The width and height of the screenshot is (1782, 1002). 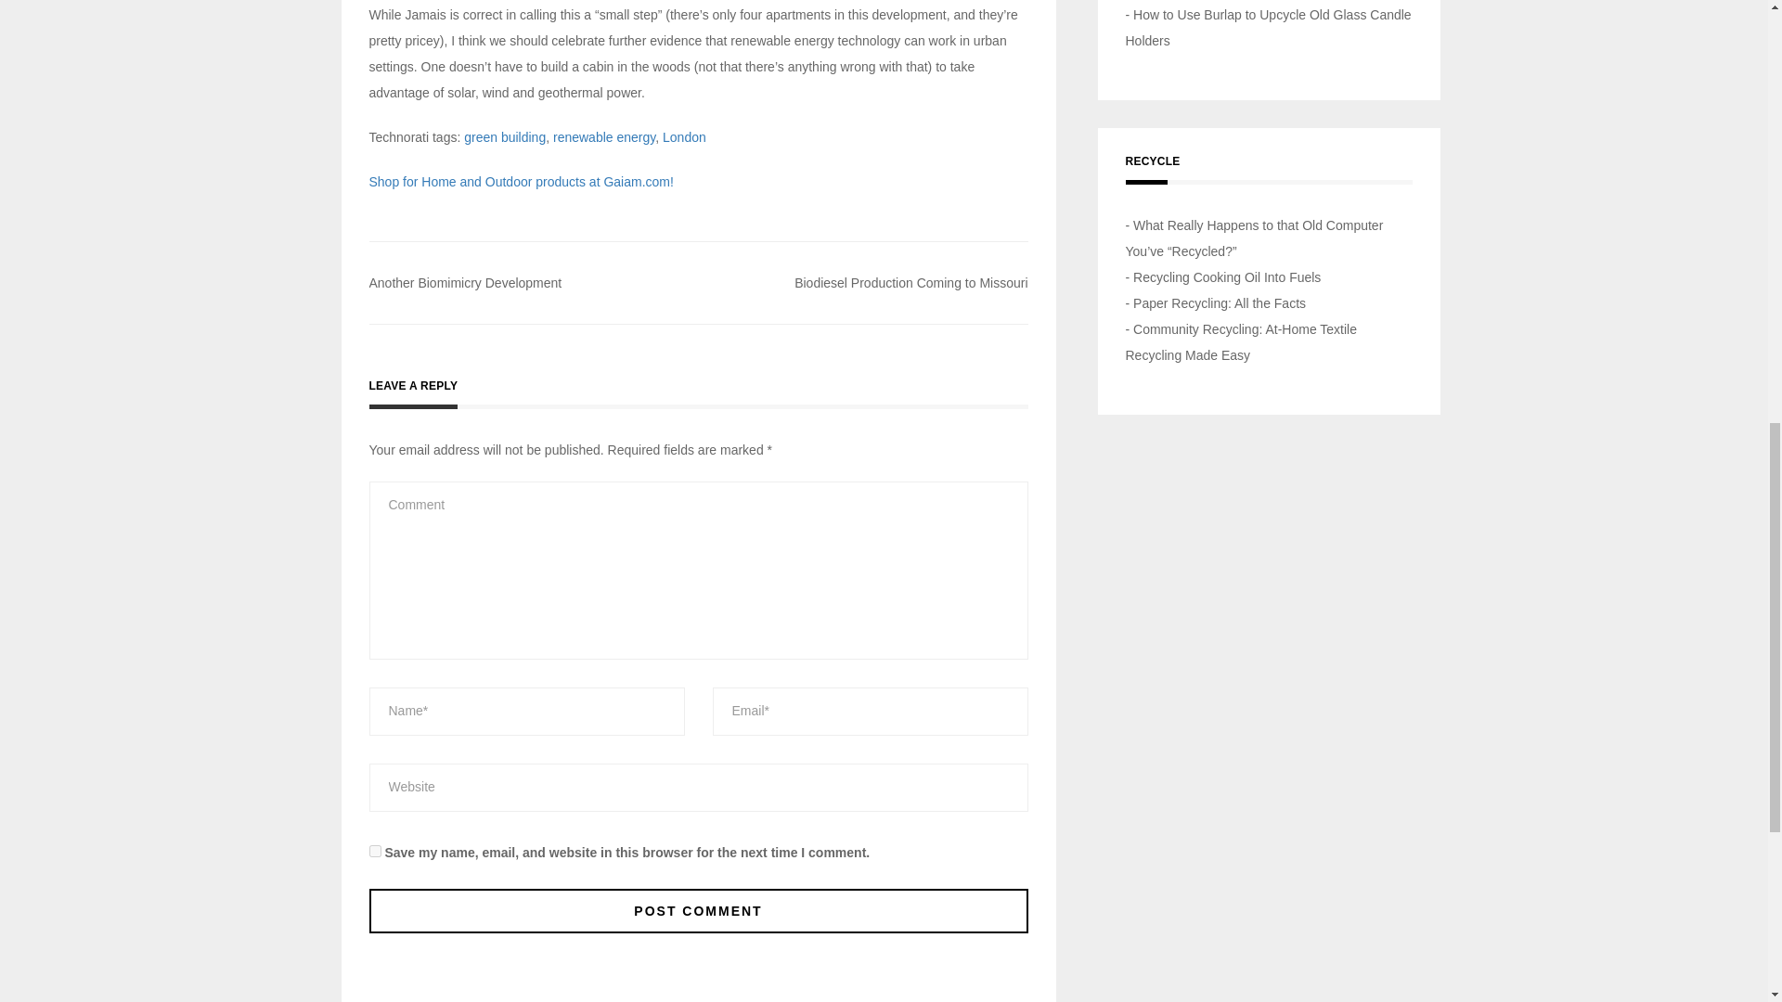 I want to click on yes, so click(x=375, y=852).